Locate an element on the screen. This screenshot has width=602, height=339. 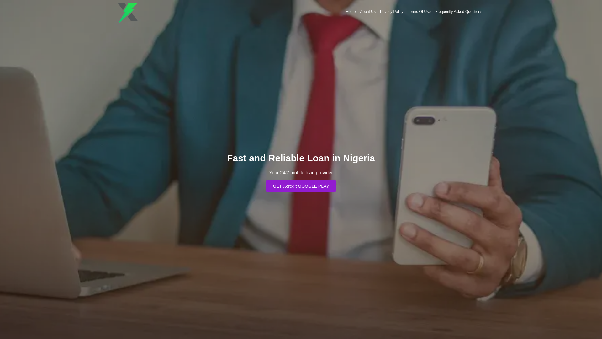
GET Xcredit GOOGLE PLAY is located at coordinates (301, 186).